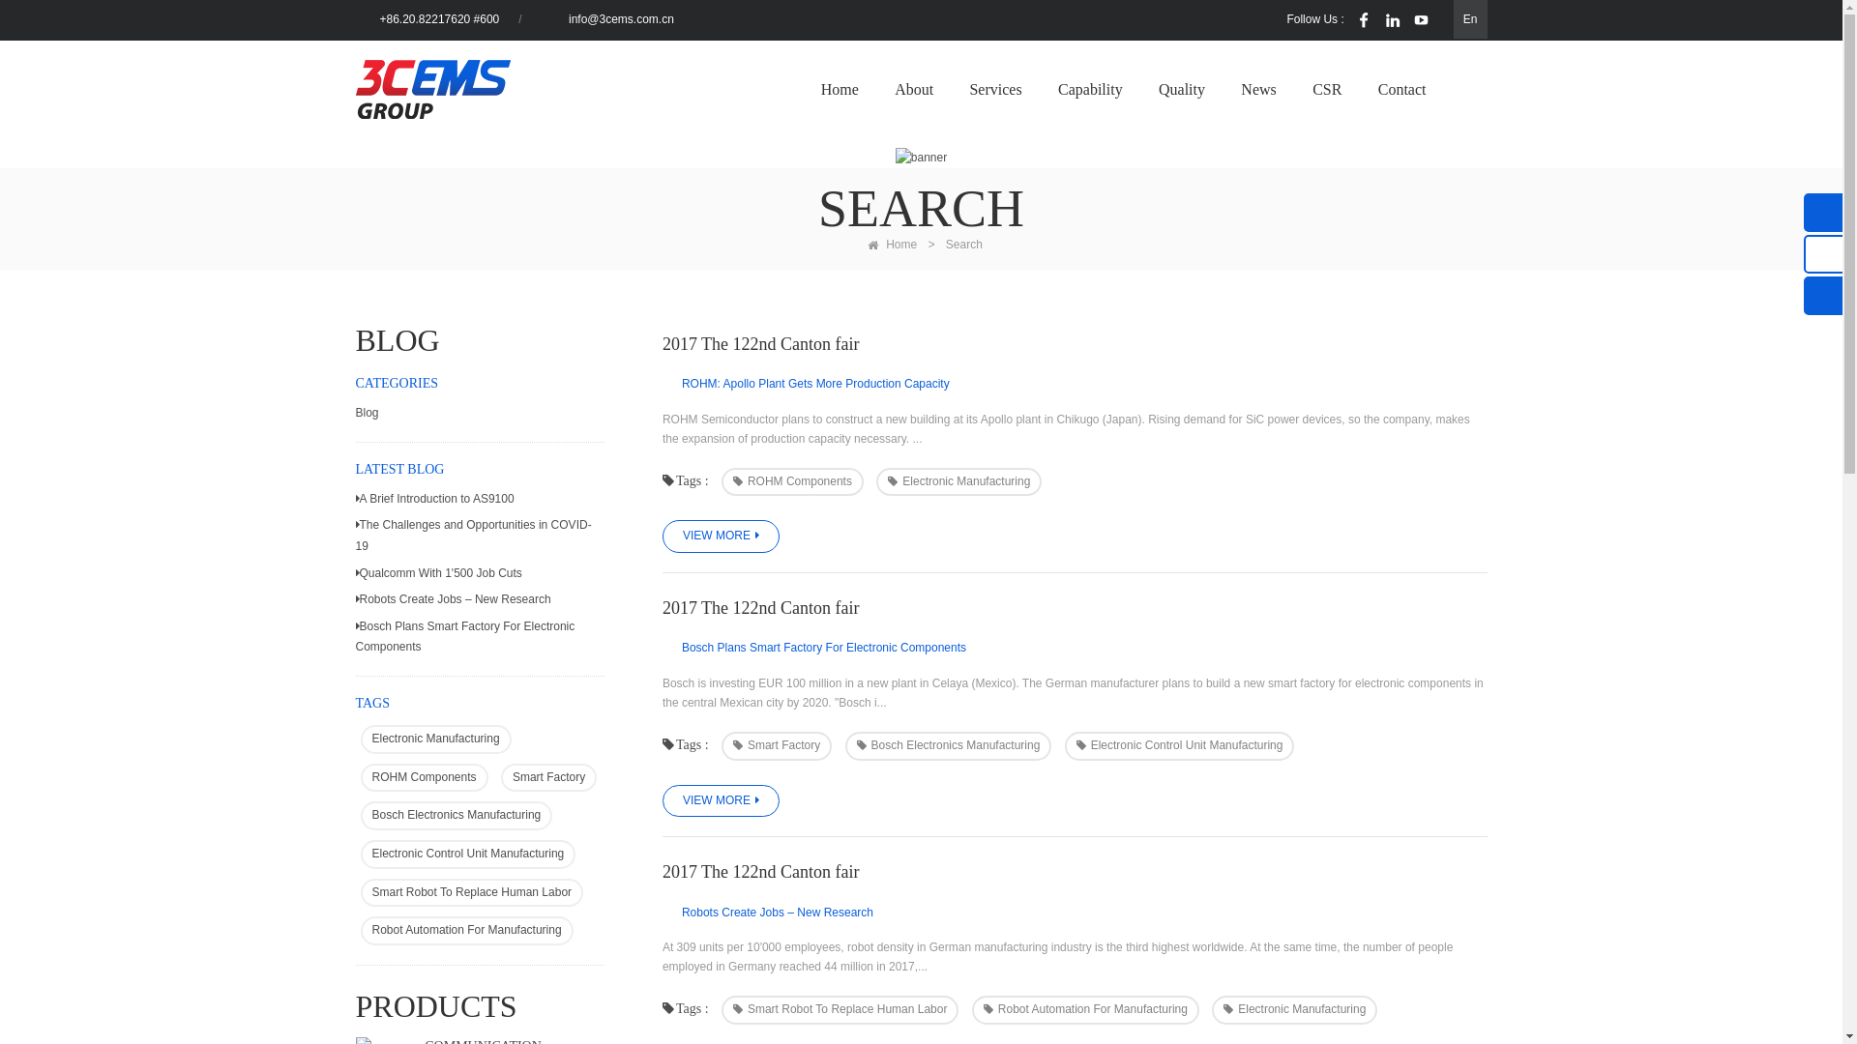 This screenshot has width=1857, height=1044. What do you see at coordinates (888, 245) in the screenshot?
I see `Home` at bounding box center [888, 245].